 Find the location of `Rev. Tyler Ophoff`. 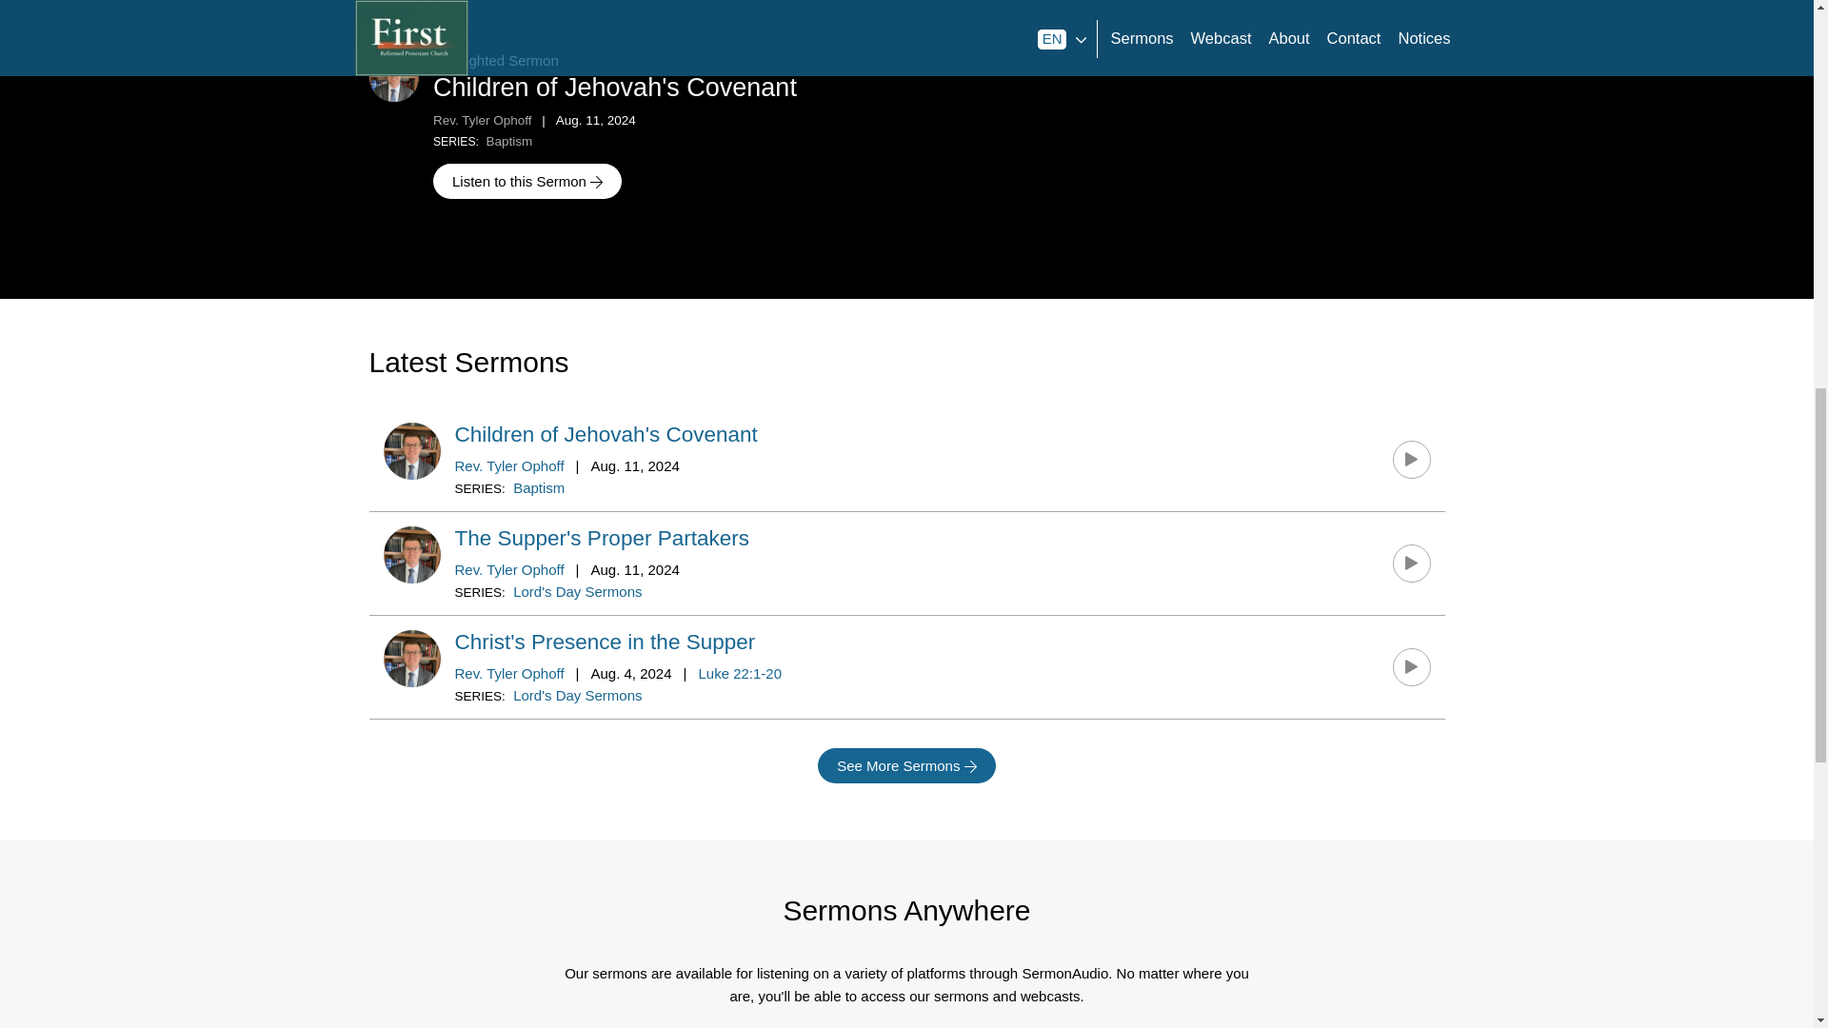

Rev. Tyler Ophoff is located at coordinates (510, 673).